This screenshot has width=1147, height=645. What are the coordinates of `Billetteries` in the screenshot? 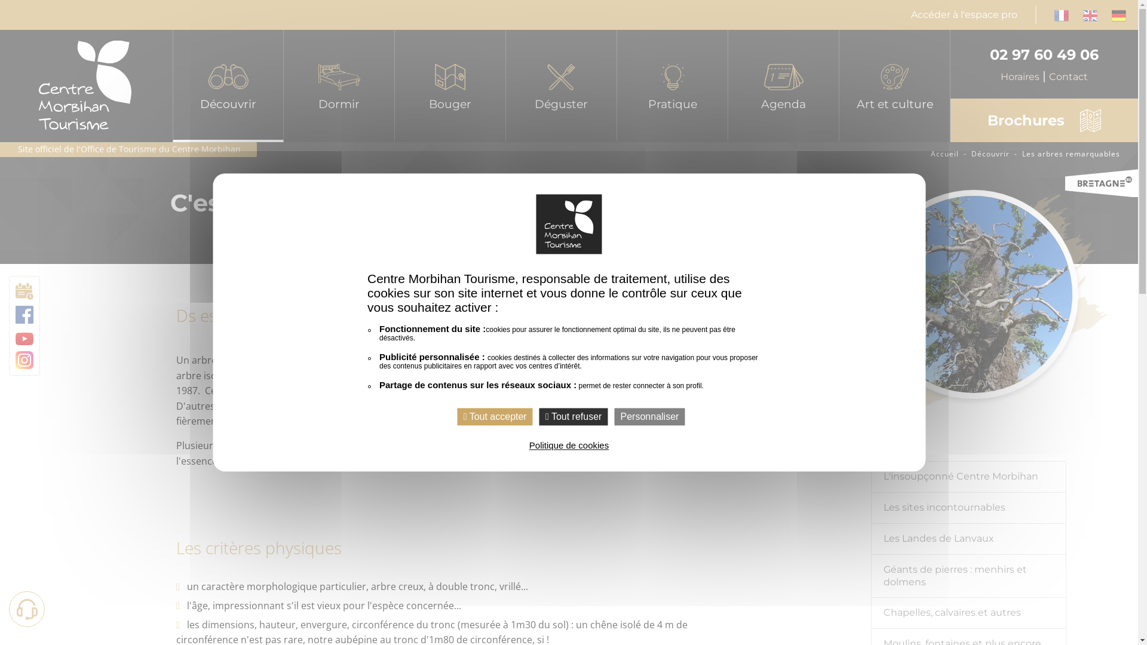 It's located at (895, 183).